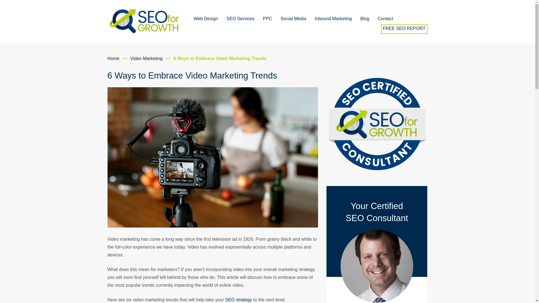 This screenshot has height=303, width=539. What do you see at coordinates (238, 300) in the screenshot?
I see `SEO strategy` at bounding box center [238, 300].